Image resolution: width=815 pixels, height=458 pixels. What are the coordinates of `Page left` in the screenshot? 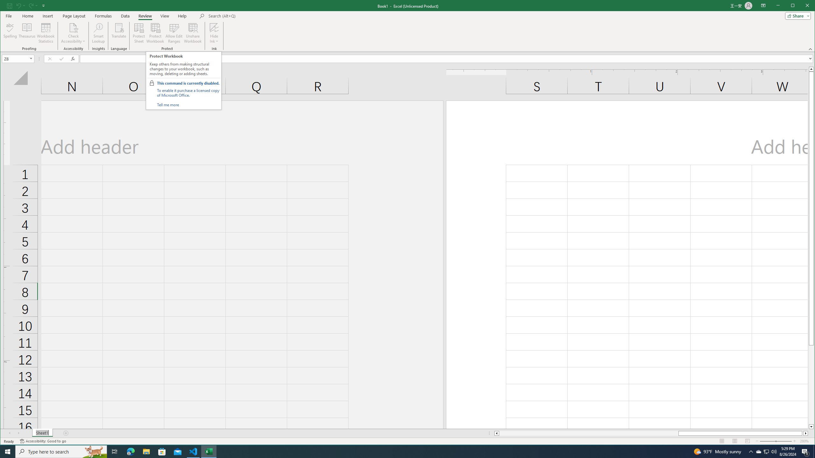 It's located at (588, 433).